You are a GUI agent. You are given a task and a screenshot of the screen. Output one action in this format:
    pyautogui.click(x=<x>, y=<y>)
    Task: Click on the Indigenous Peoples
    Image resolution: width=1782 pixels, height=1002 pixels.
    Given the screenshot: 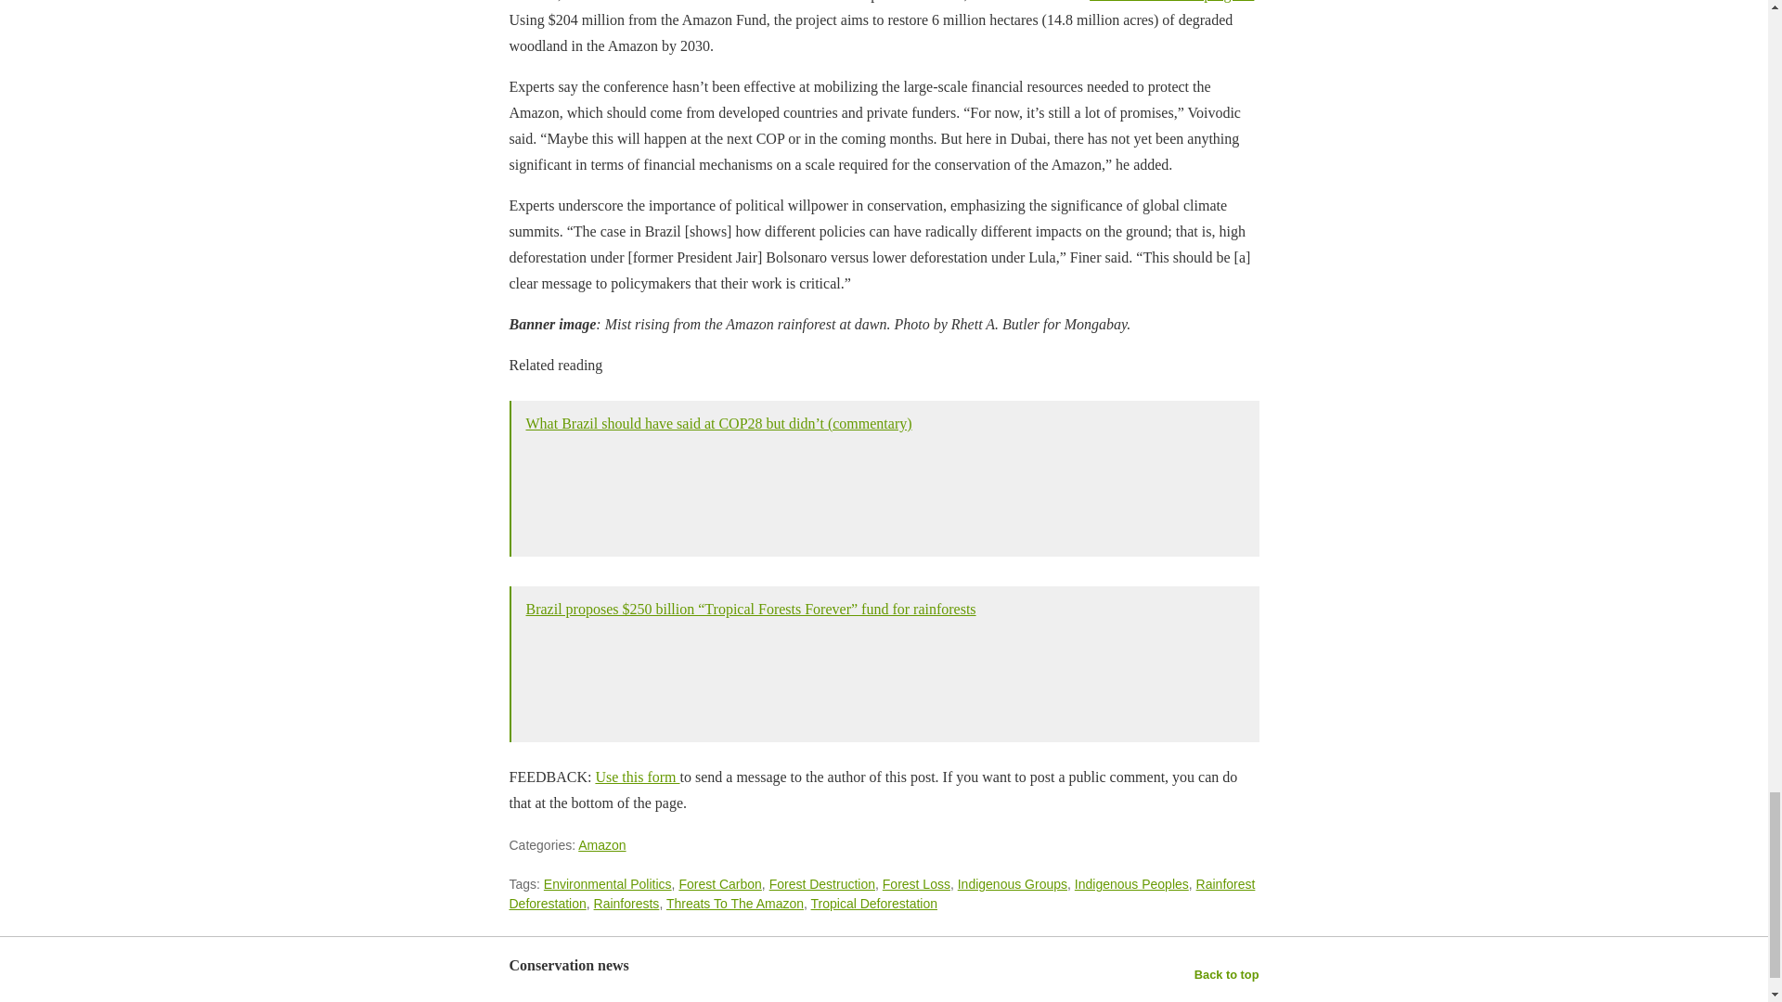 What is the action you would take?
    pyautogui.click(x=1130, y=884)
    